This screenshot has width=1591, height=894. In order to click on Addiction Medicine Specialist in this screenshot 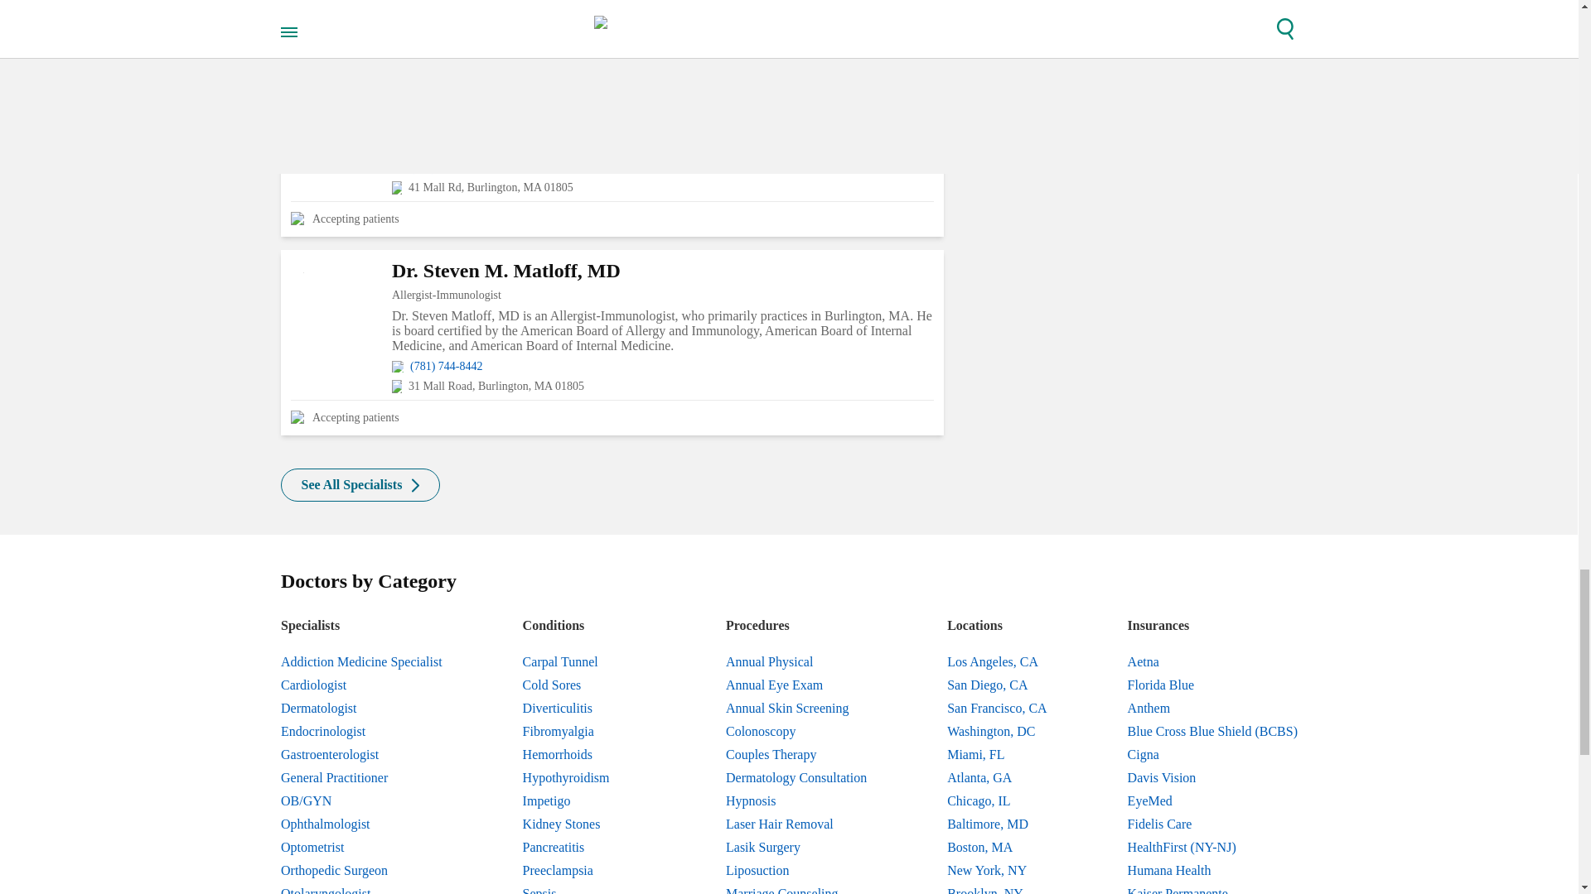, I will do `click(361, 662)`.